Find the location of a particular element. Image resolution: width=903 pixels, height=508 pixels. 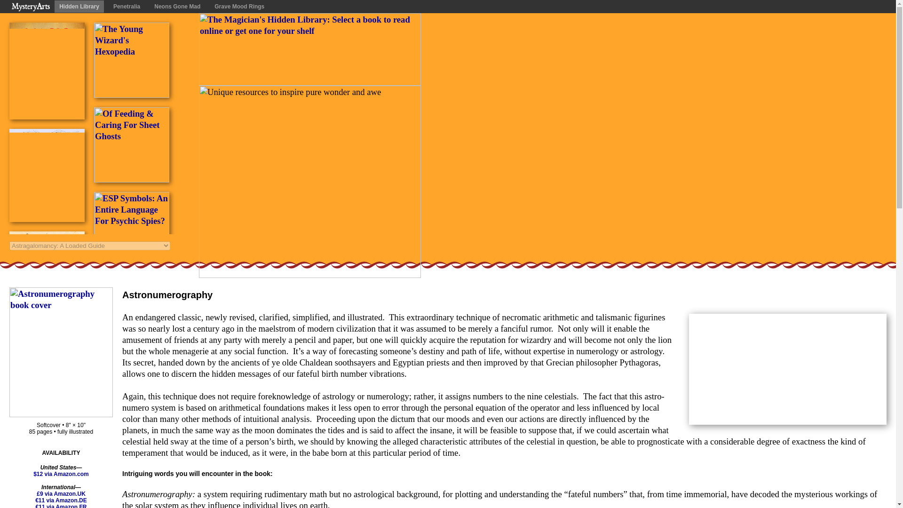

Of Drinking in Remembrance of the Dead is located at coordinates (132, 349).